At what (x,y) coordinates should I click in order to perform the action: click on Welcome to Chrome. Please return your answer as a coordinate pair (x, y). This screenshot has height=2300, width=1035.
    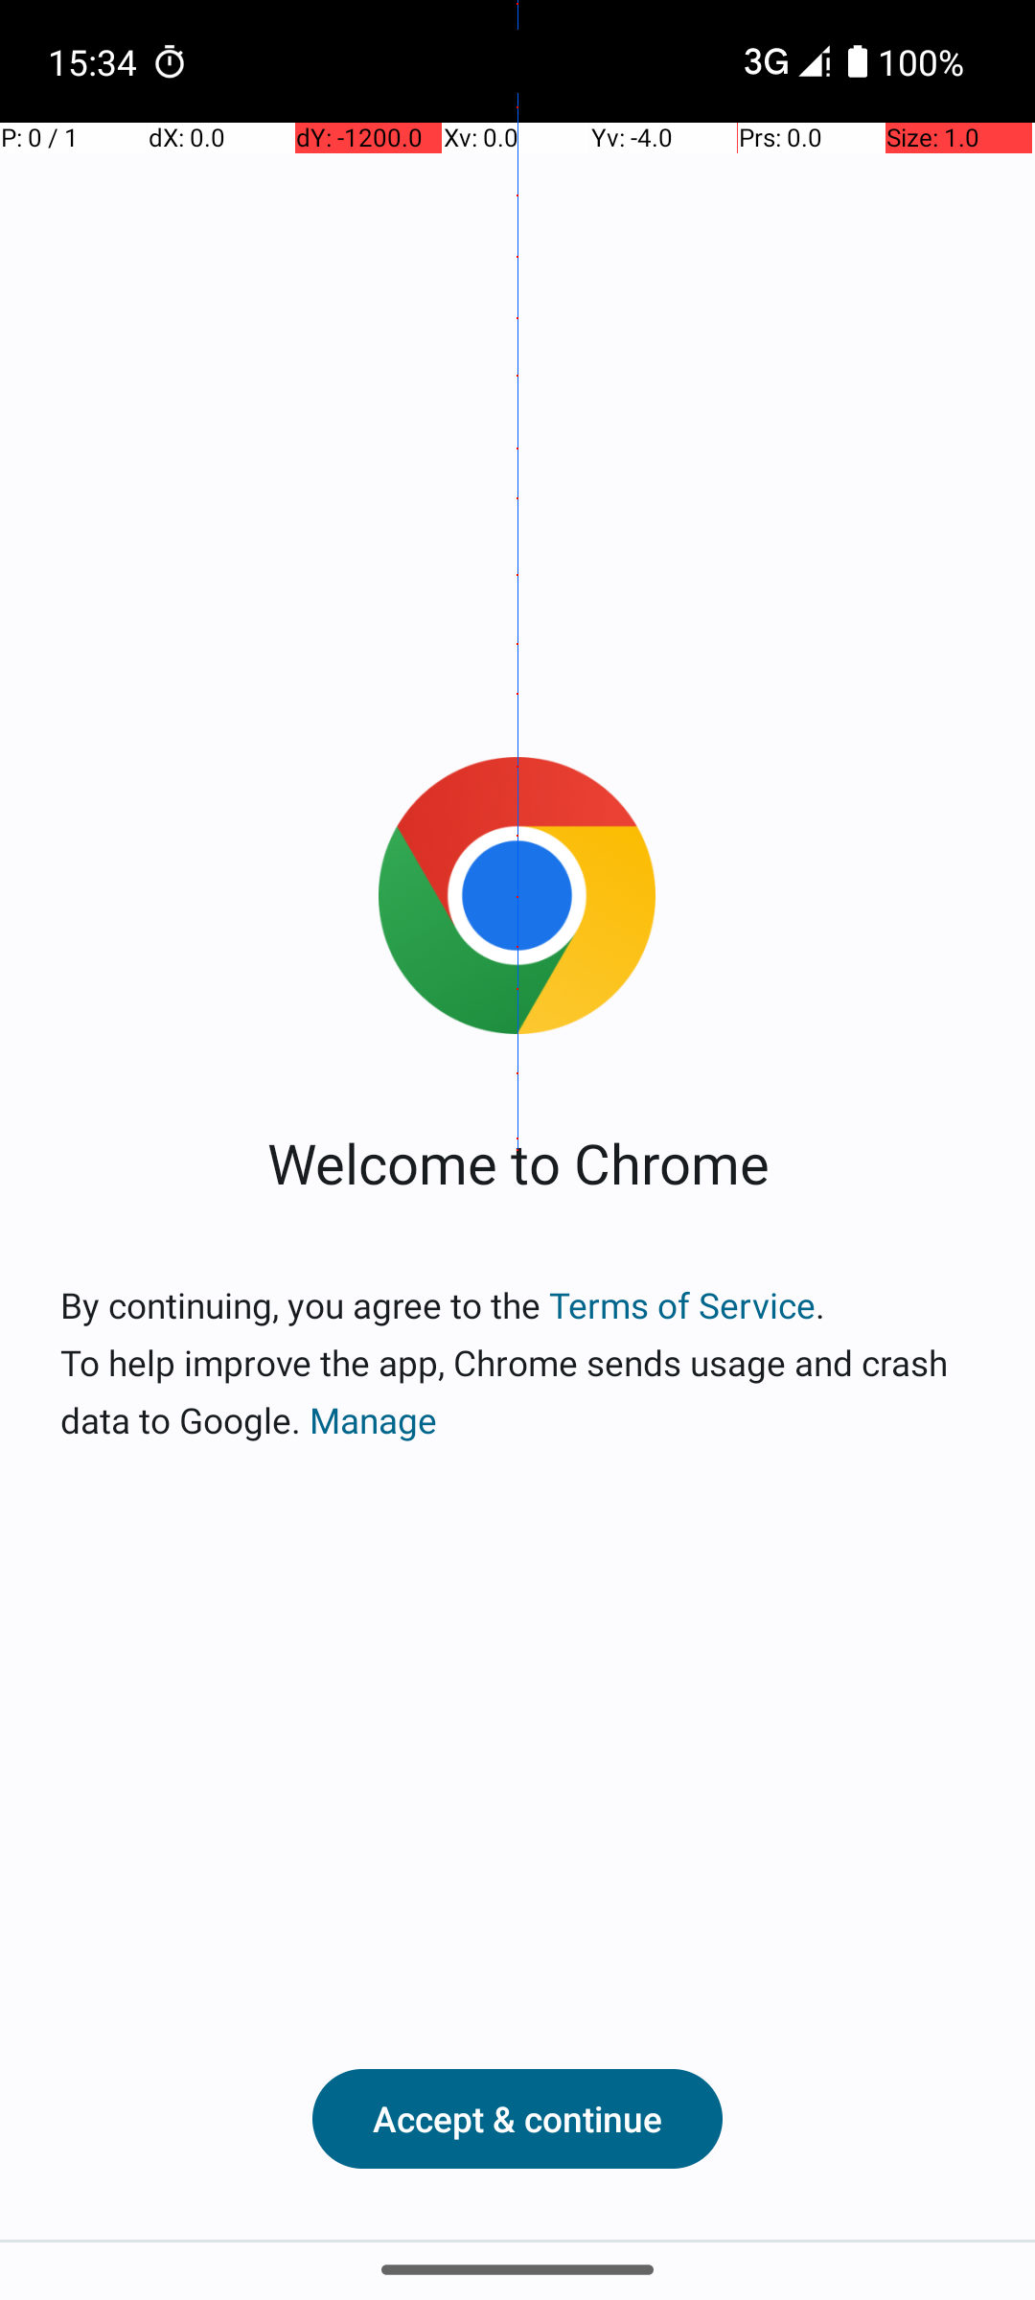
    Looking at the image, I should click on (517, 1161).